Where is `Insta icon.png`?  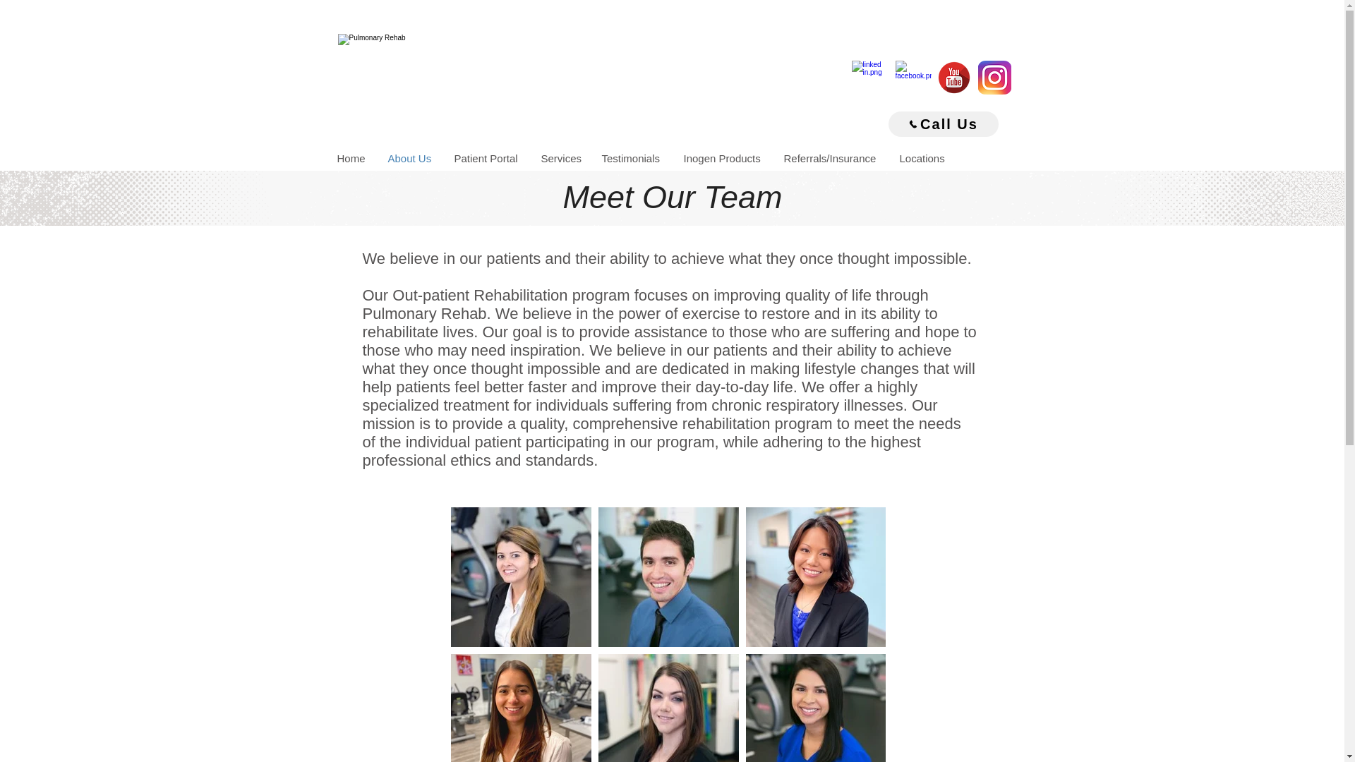
Insta icon.png is located at coordinates (994, 78).